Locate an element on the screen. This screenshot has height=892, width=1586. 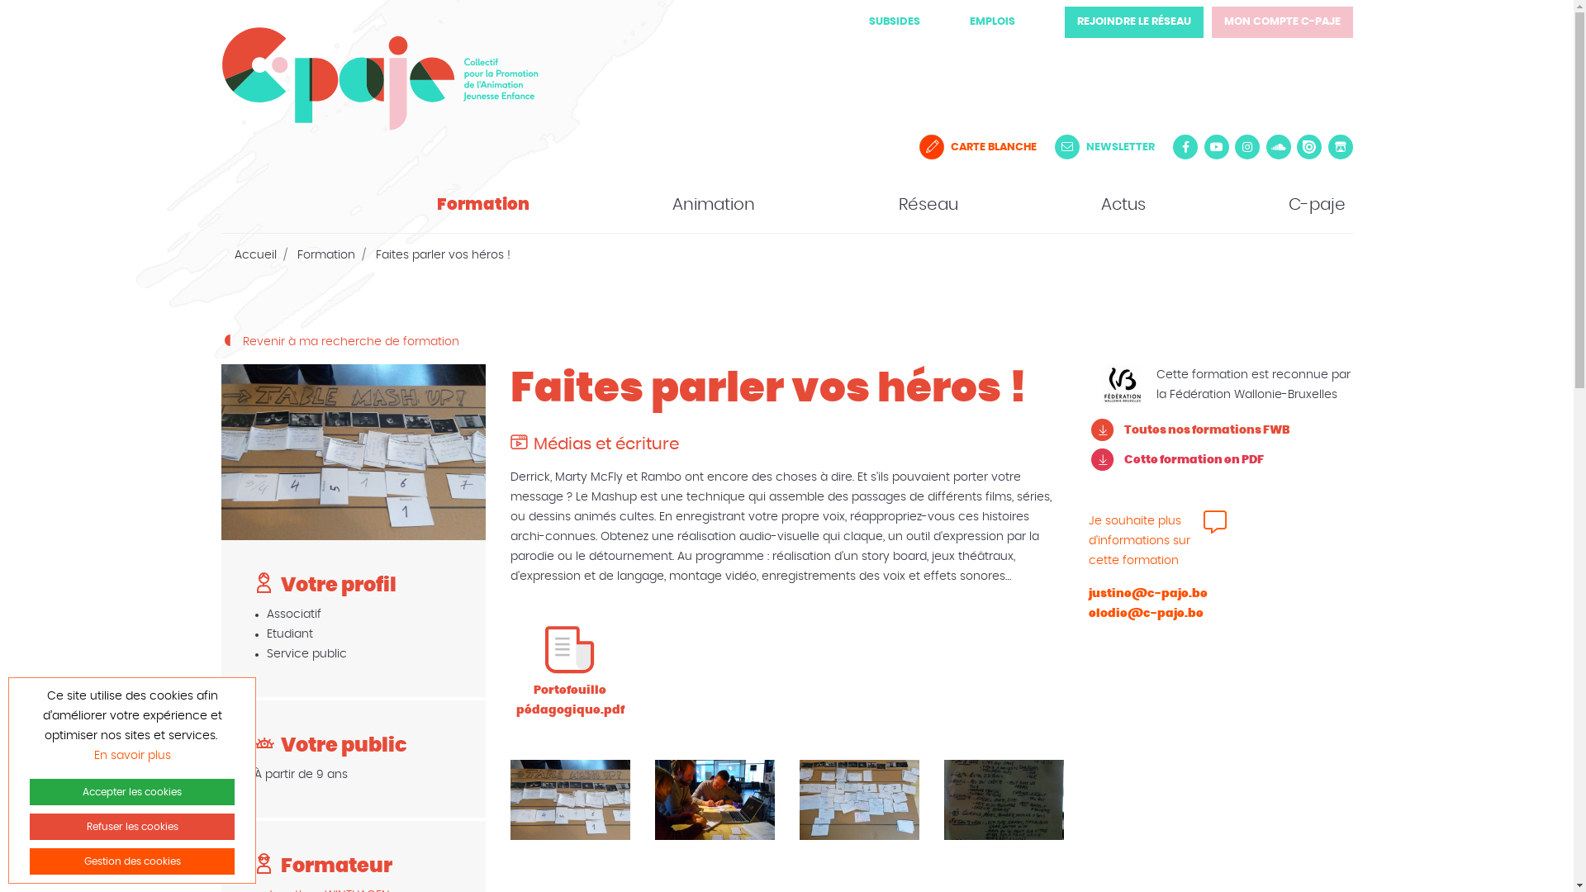
Formation is located at coordinates (479, 205).